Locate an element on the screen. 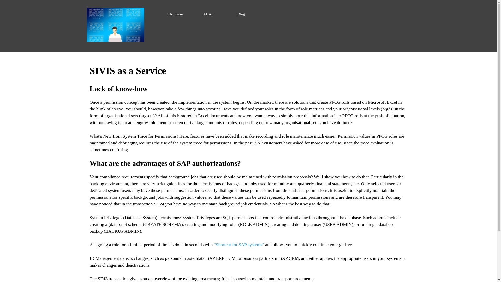 This screenshot has height=282, width=501. Blog is located at coordinates (241, 14).